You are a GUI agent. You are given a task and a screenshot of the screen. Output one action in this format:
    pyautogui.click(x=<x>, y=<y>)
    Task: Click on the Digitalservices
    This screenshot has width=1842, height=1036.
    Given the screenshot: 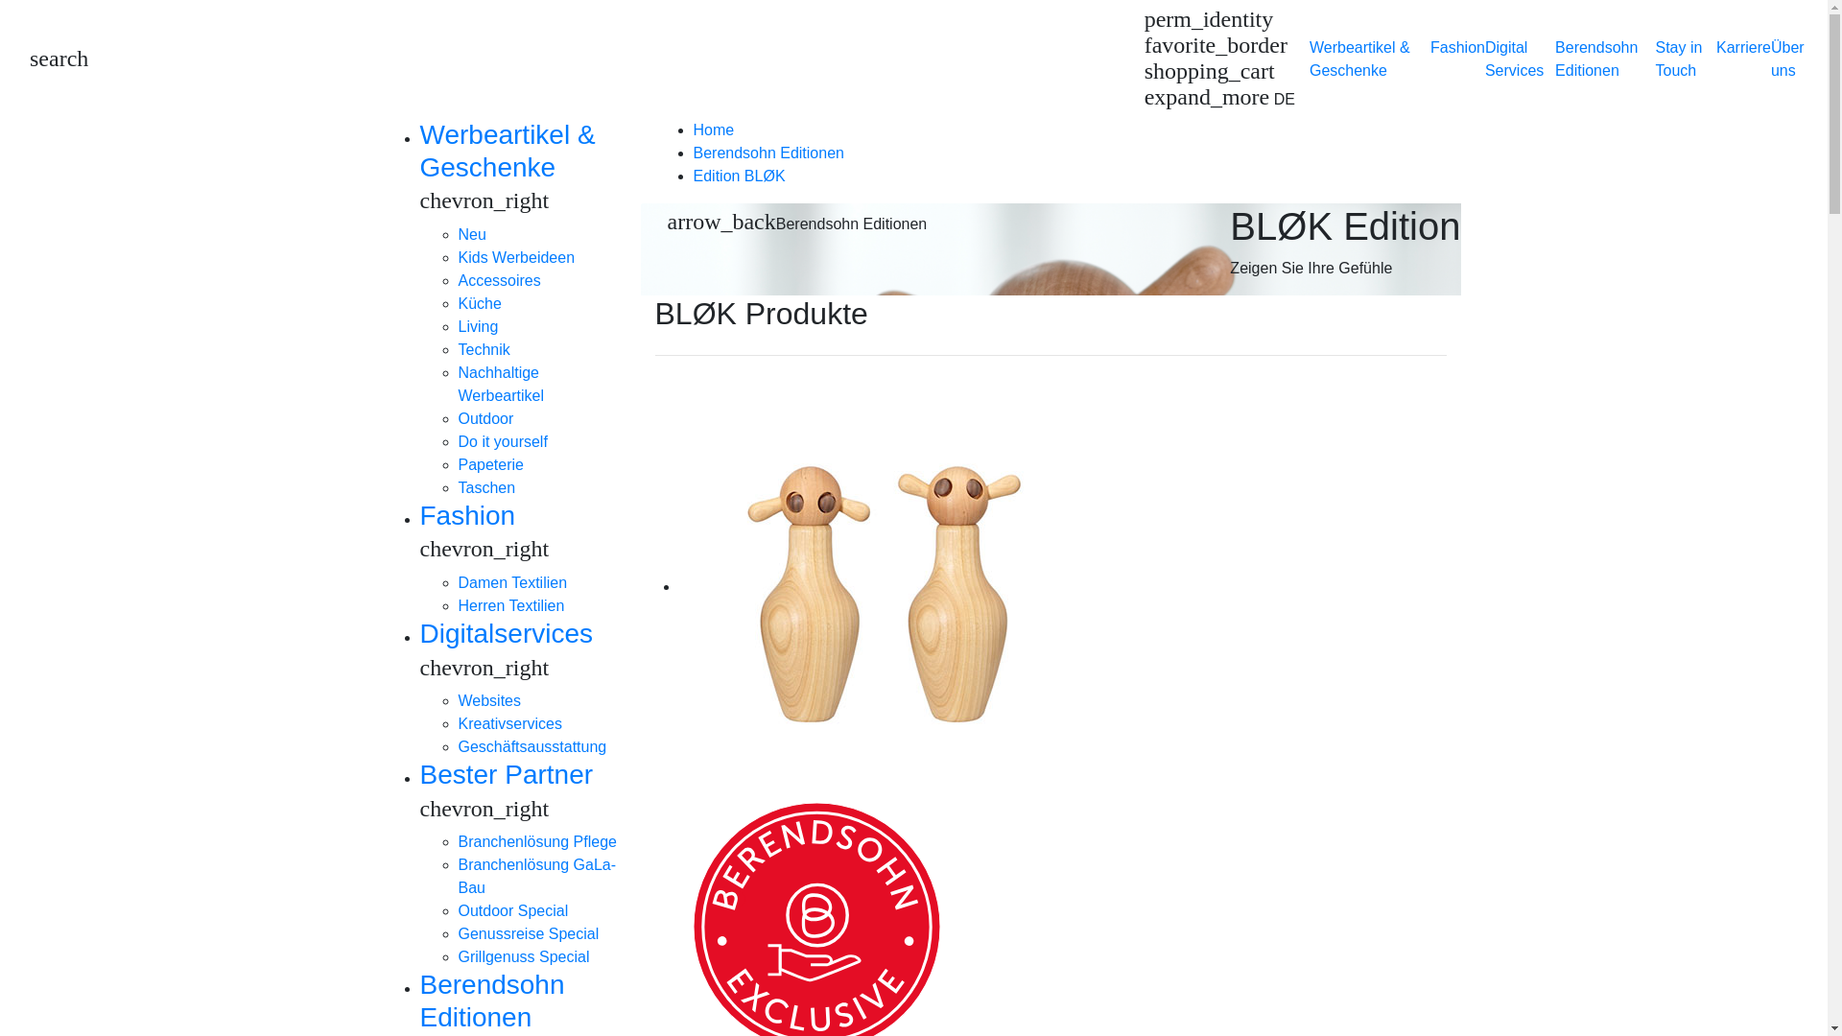 What is the action you would take?
    pyautogui.click(x=507, y=633)
    